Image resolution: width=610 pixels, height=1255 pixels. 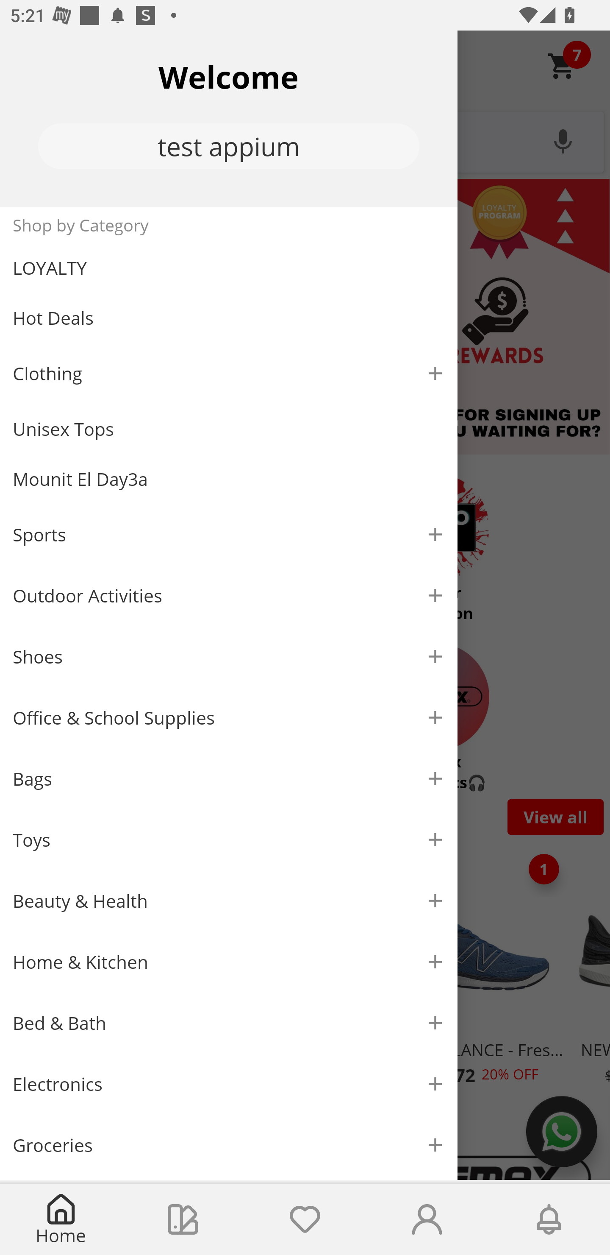 I want to click on Mounit El Day3a, so click(x=229, y=479).